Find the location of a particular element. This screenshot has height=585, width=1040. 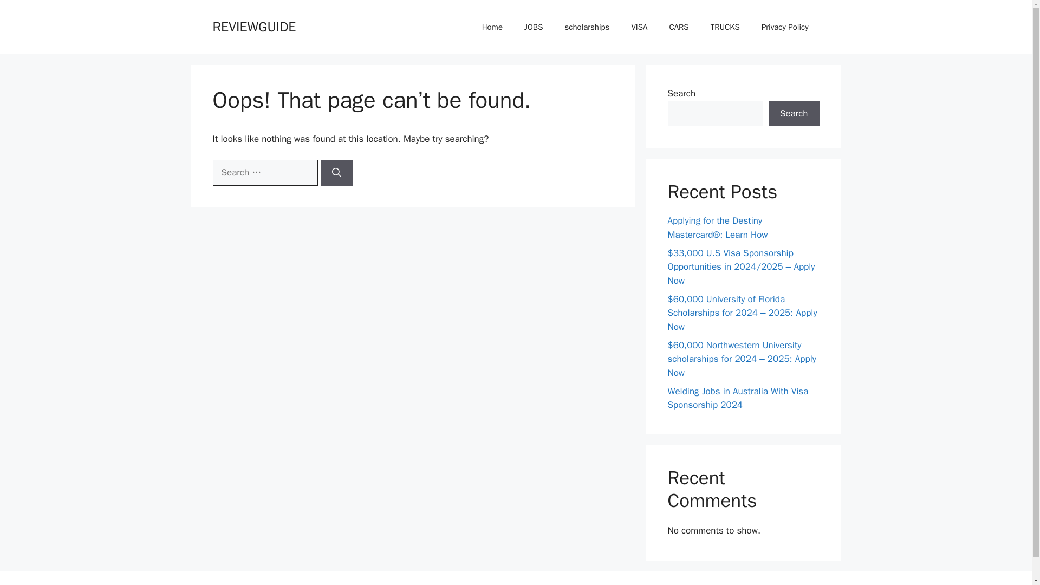

CARS is located at coordinates (678, 27).